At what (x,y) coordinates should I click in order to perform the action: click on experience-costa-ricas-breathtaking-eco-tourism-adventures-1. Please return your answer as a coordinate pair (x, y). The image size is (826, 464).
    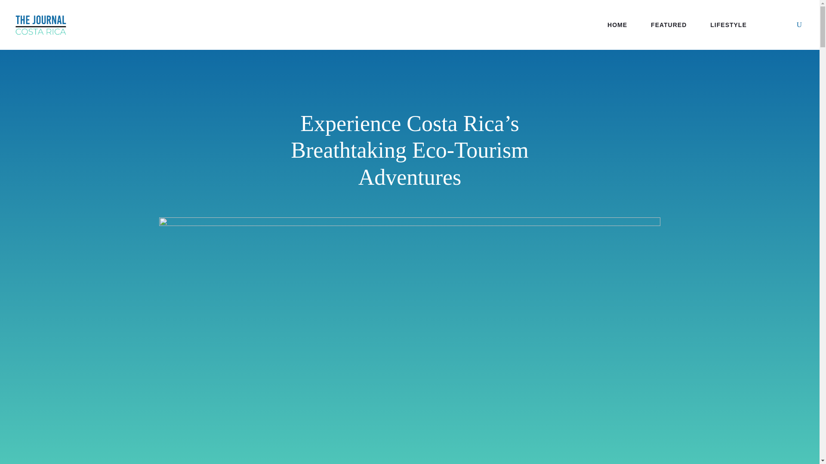
    Looking at the image, I should click on (410, 224).